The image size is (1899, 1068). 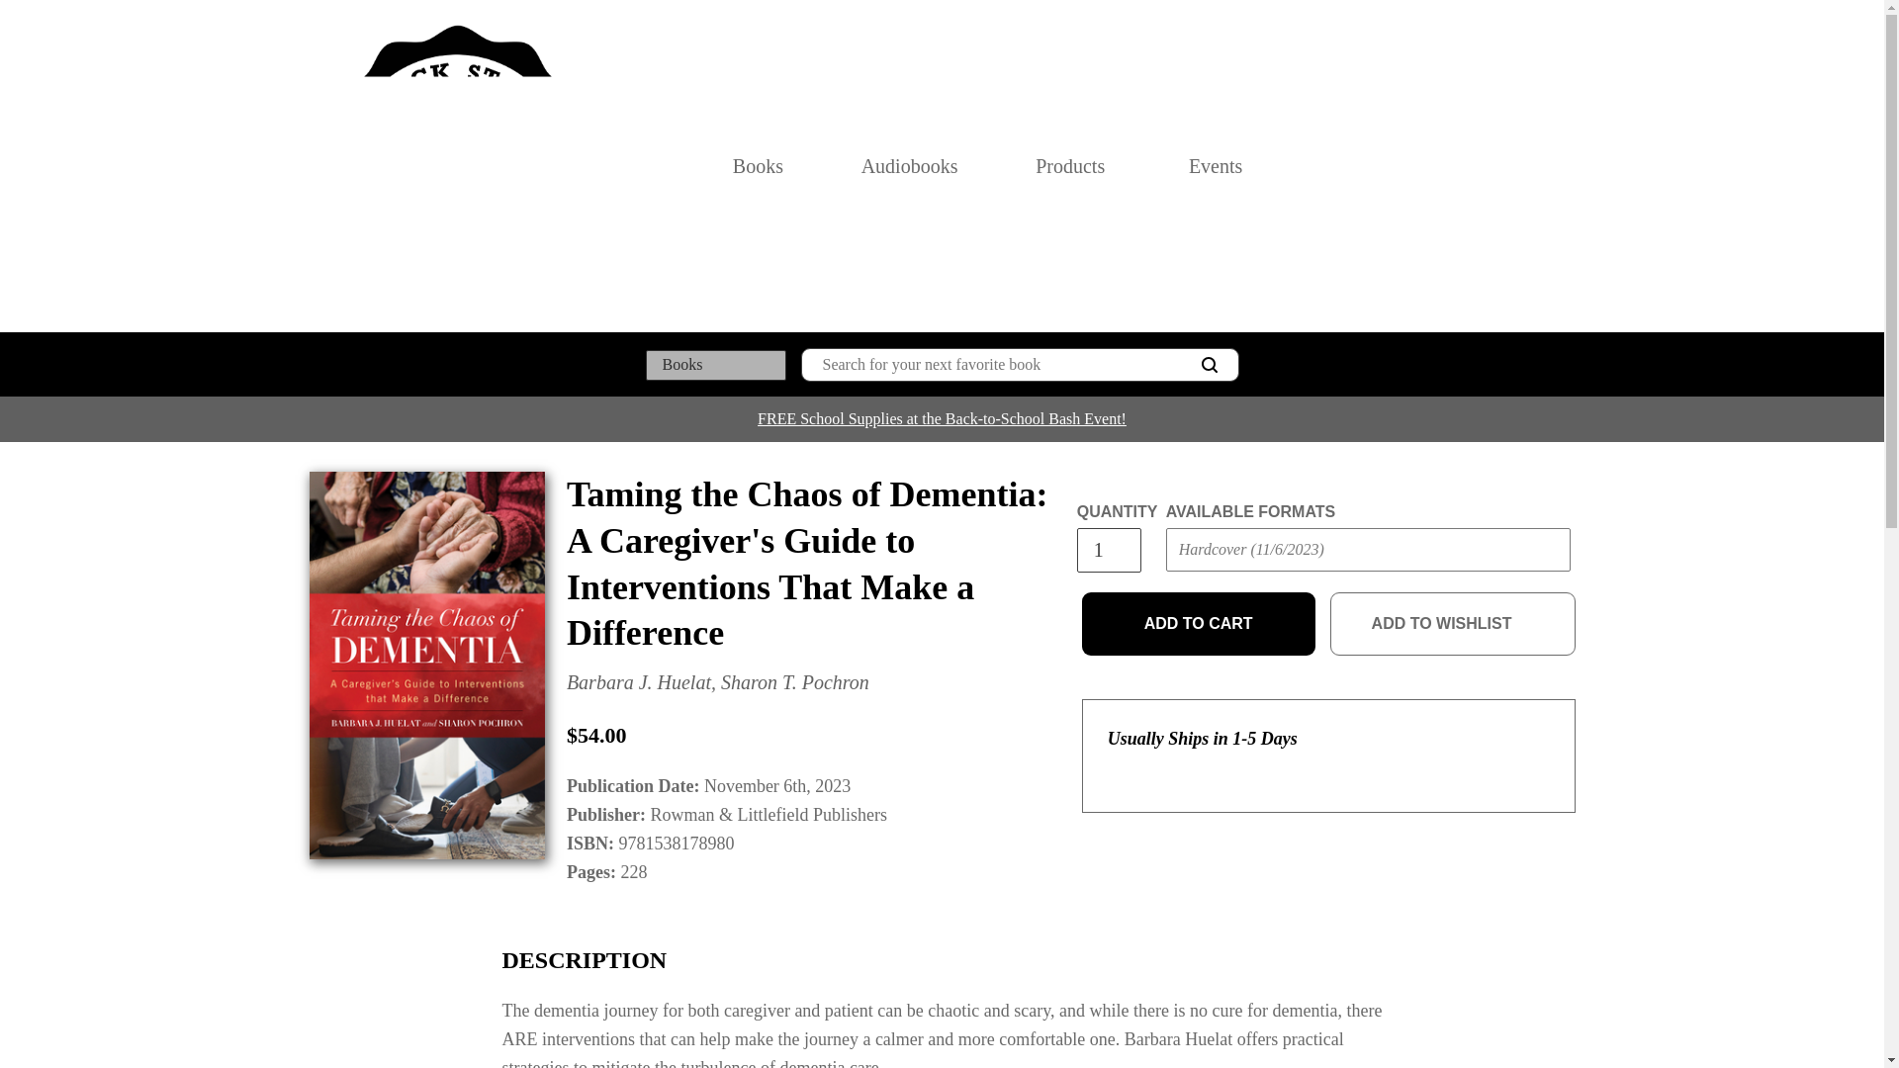 I want to click on Wishlist, so click(x=1523, y=166).